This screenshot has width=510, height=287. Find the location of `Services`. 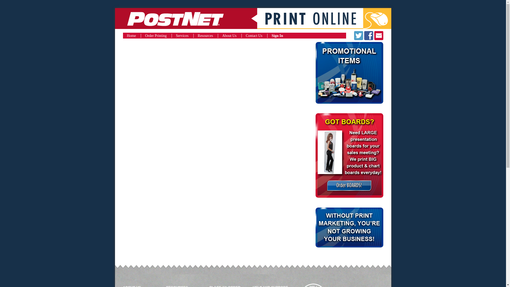

Services is located at coordinates (180, 36).